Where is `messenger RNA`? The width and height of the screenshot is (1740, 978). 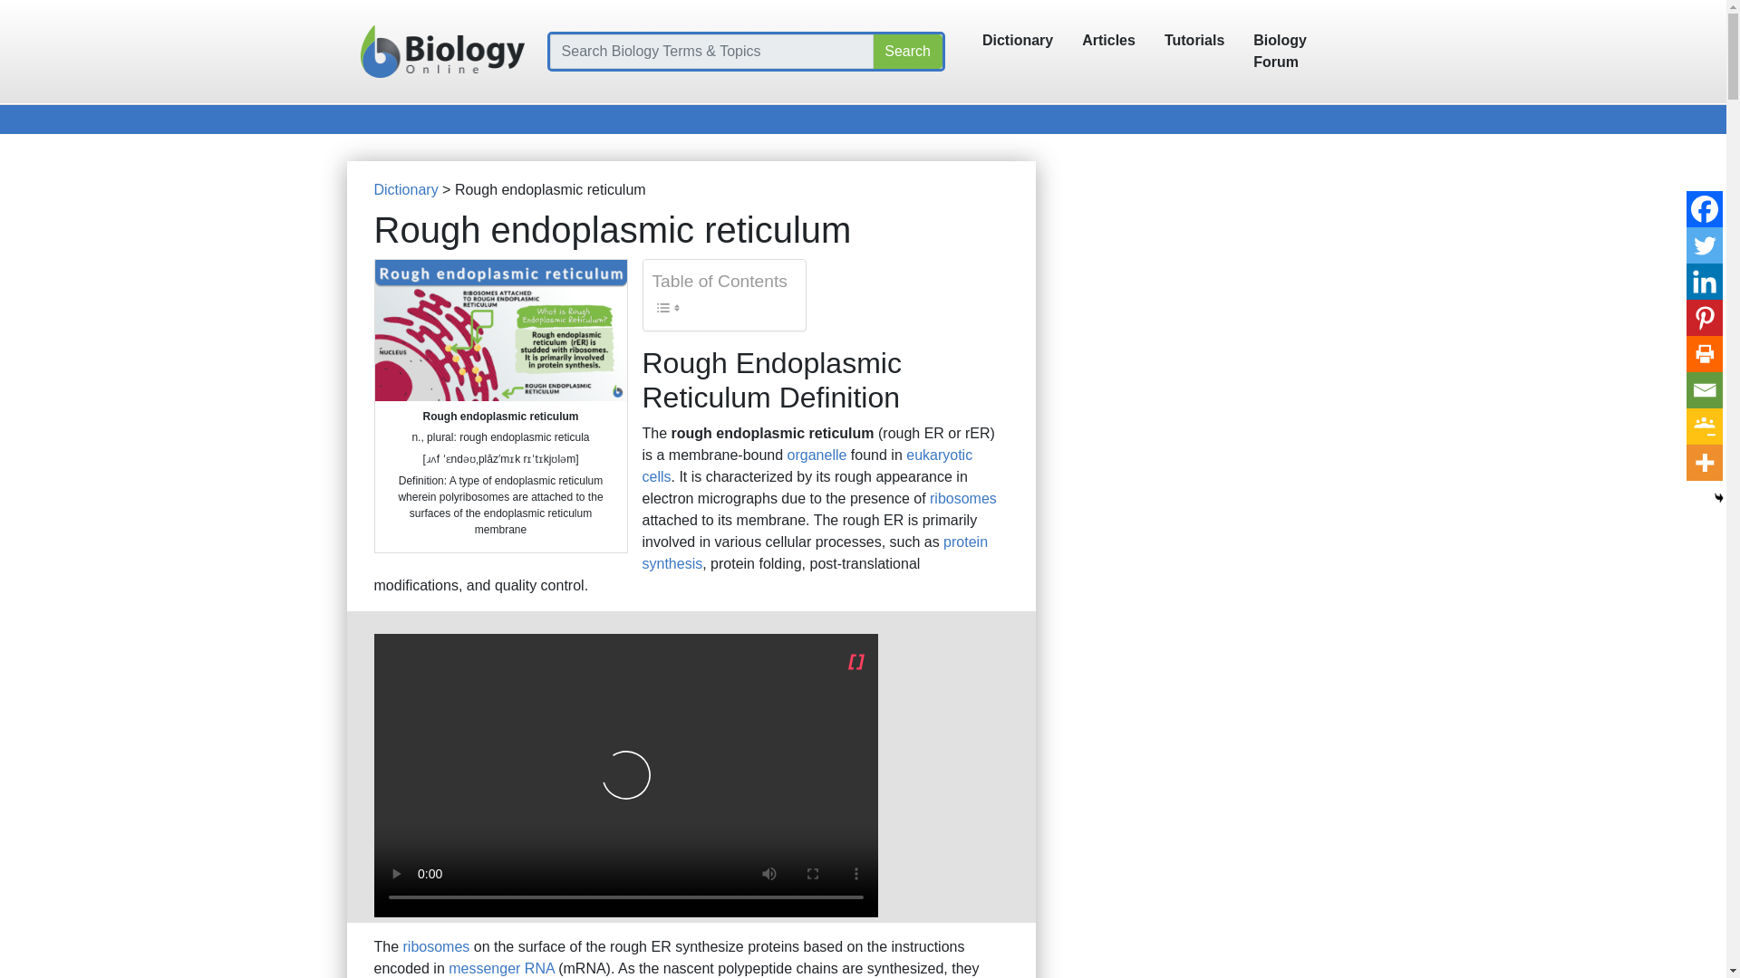
messenger RNA is located at coordinates (502, 967).